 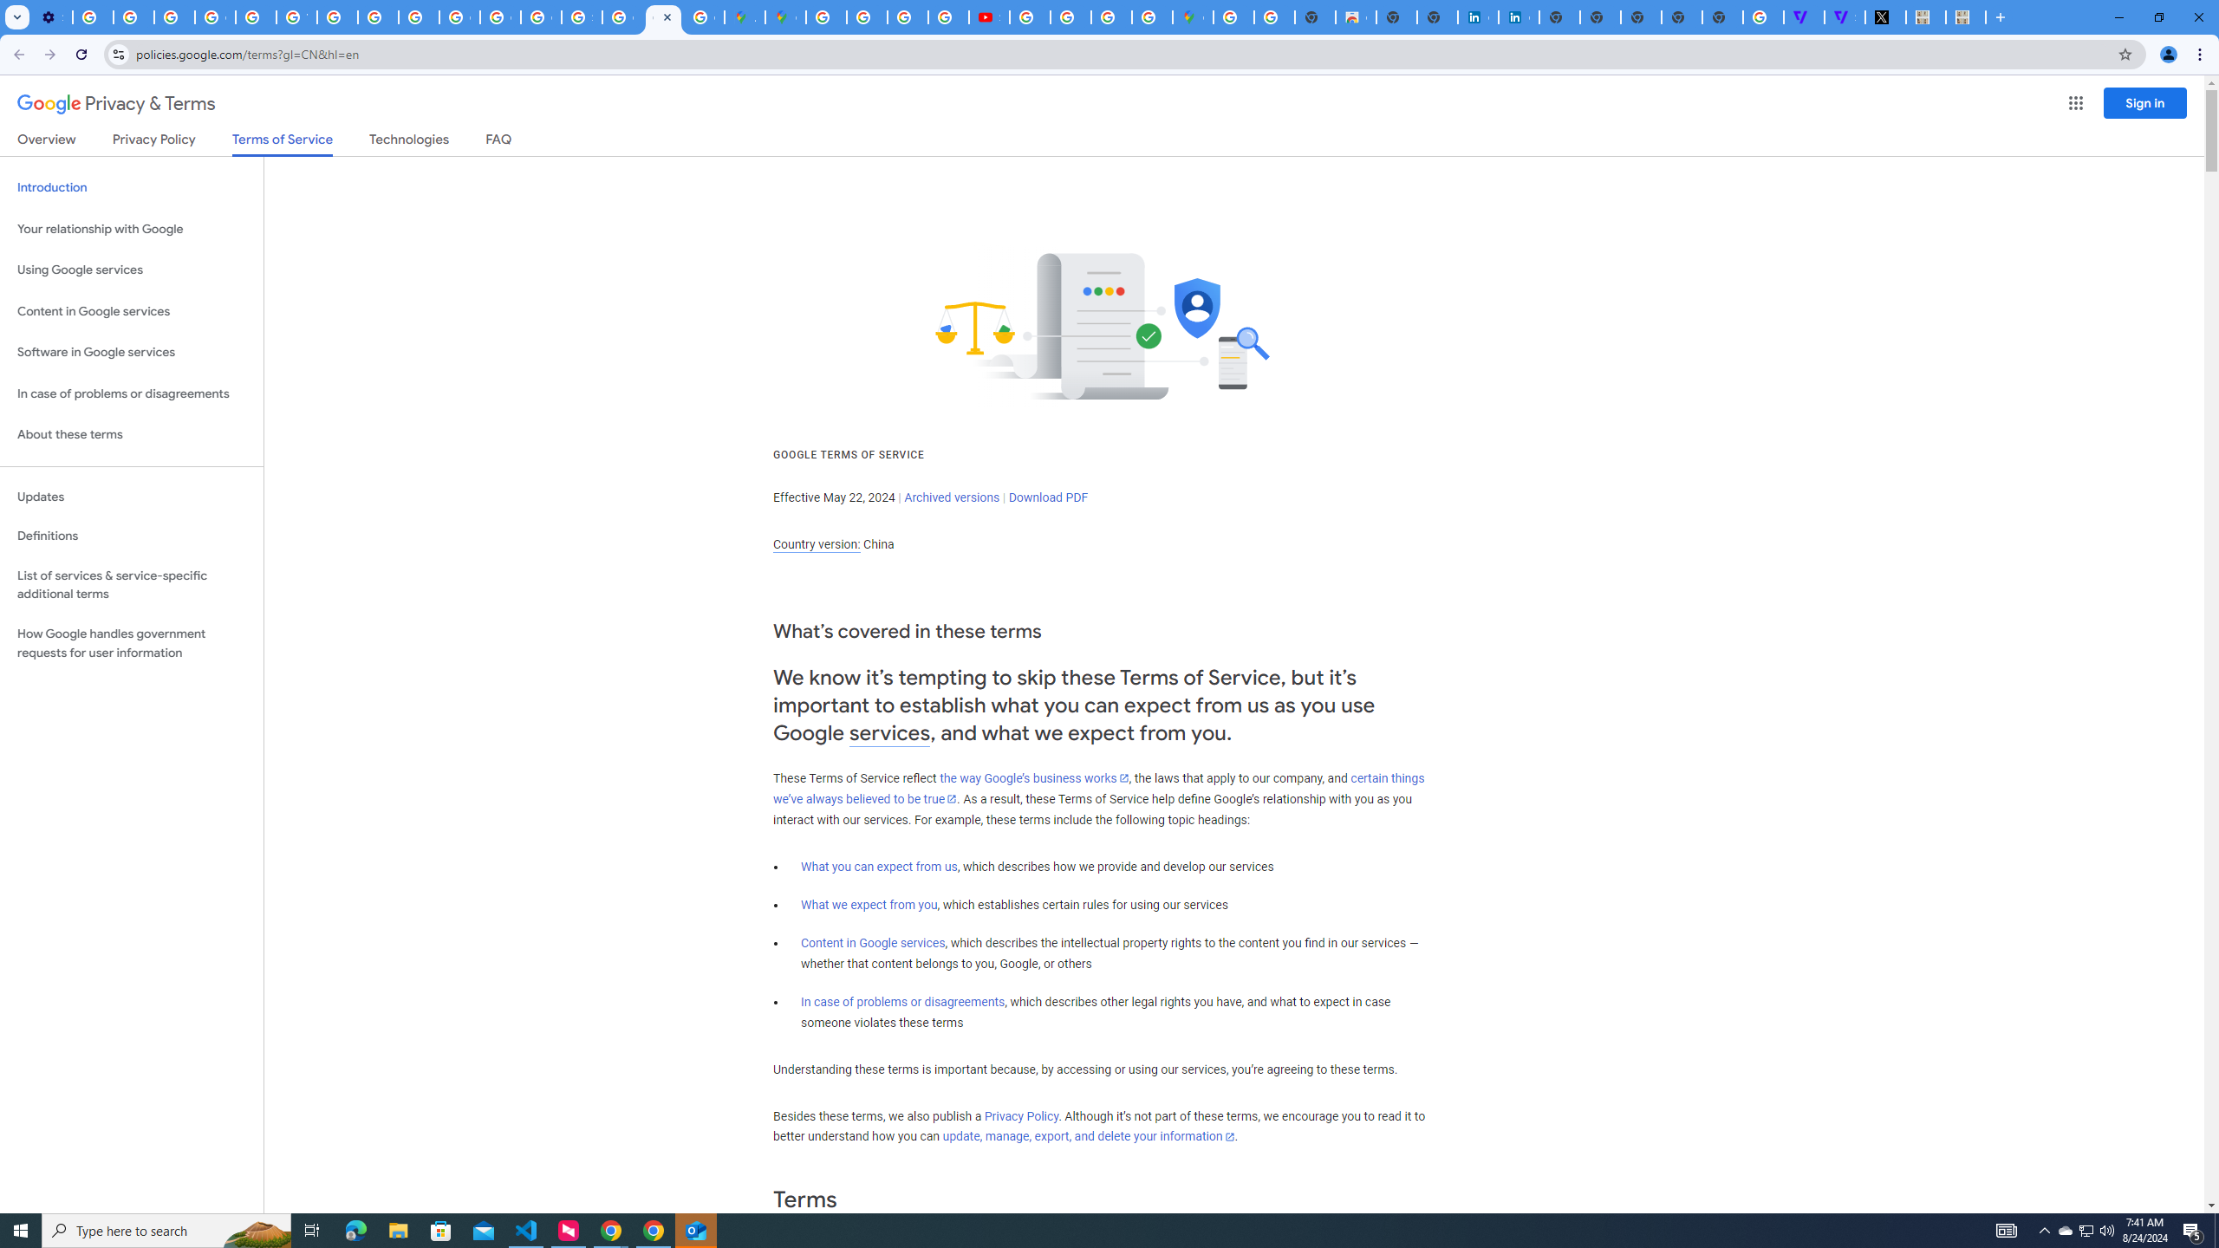 What do you see at coordinates (1031, 17) in the screenshot?
I see `How Chrome protects your passwords - Google Chrome Help` at bounding box center [1031, 17].